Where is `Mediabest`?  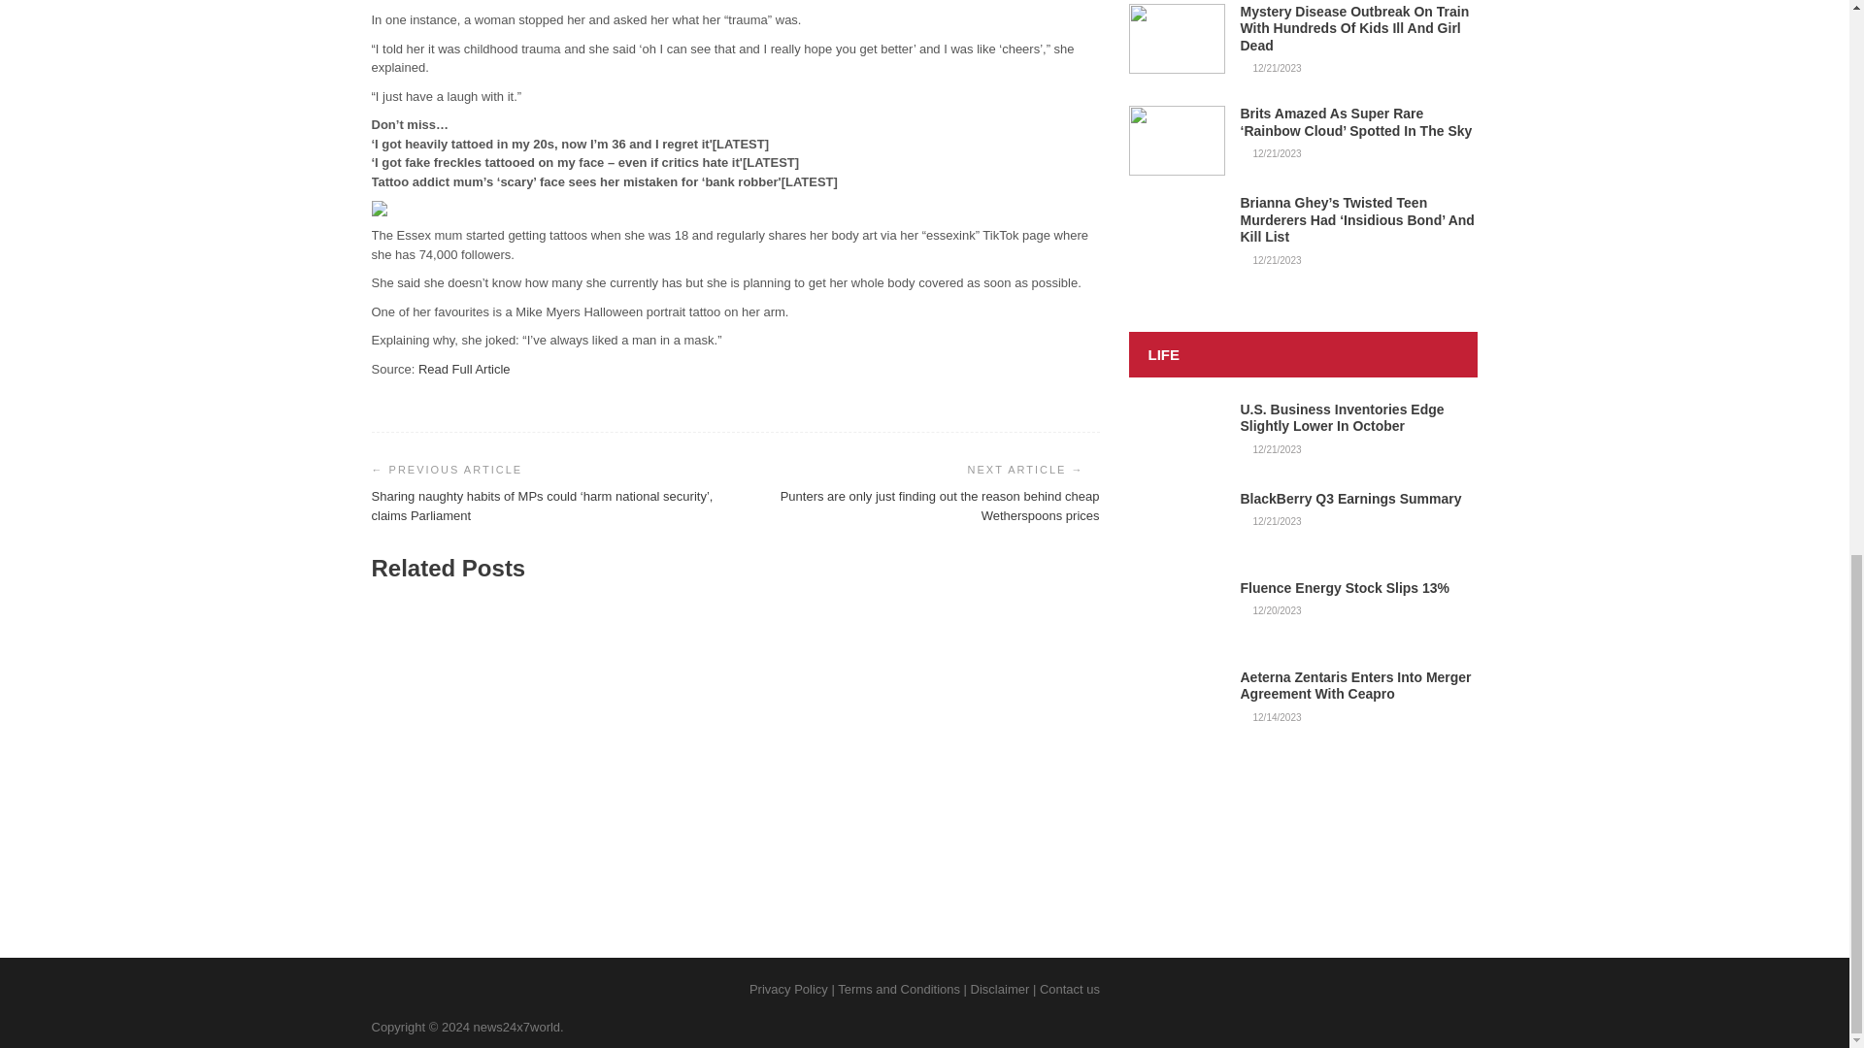
Mediabest is located at coordinates (415, 840).